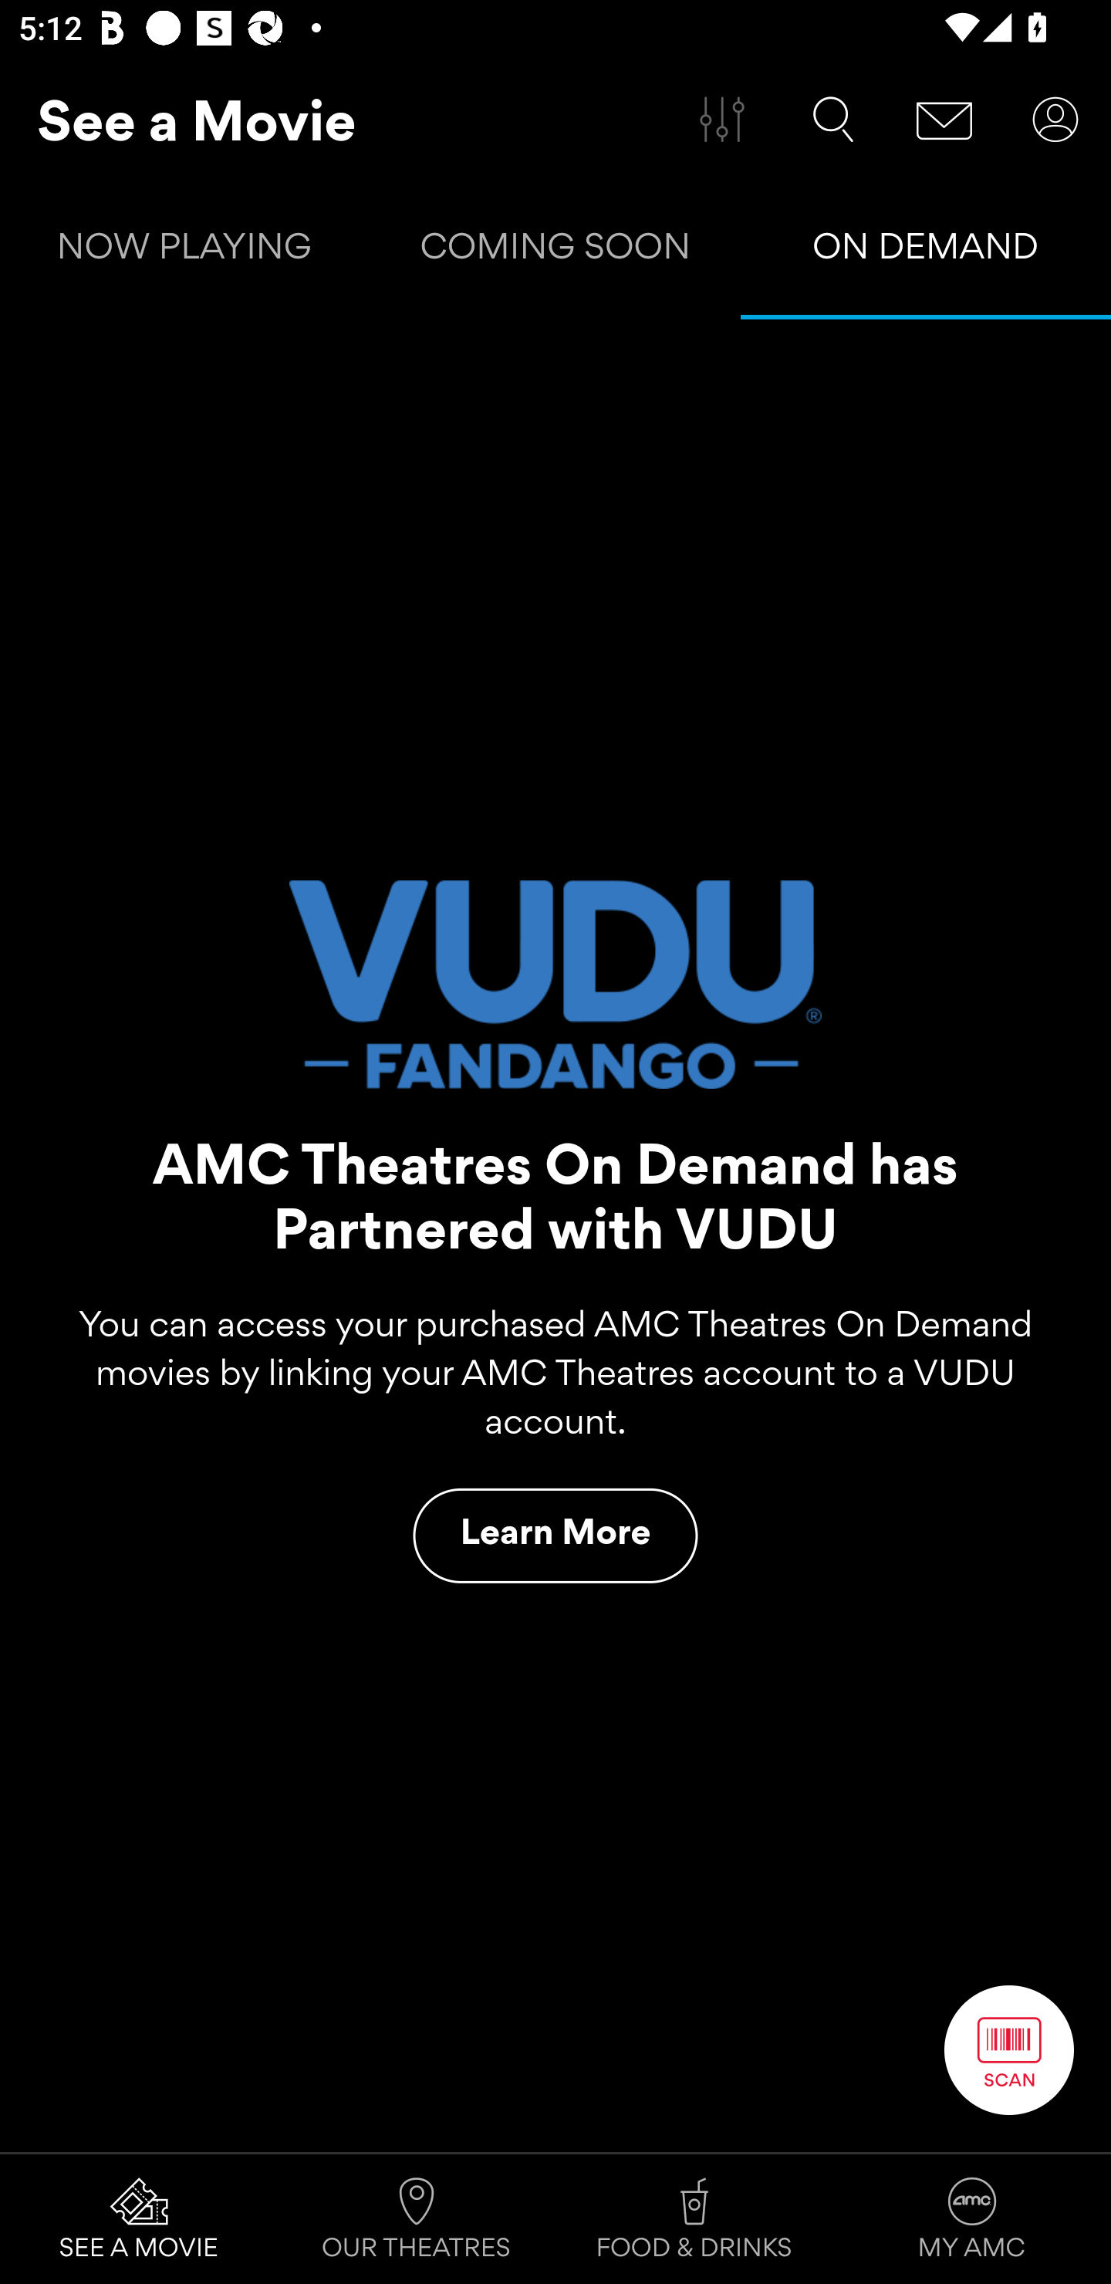 The width and height of the screenshot is (1111, 2284). Describe the element at coordinates (555, 1536) in the screenshot. I see `Learn More` at that location.